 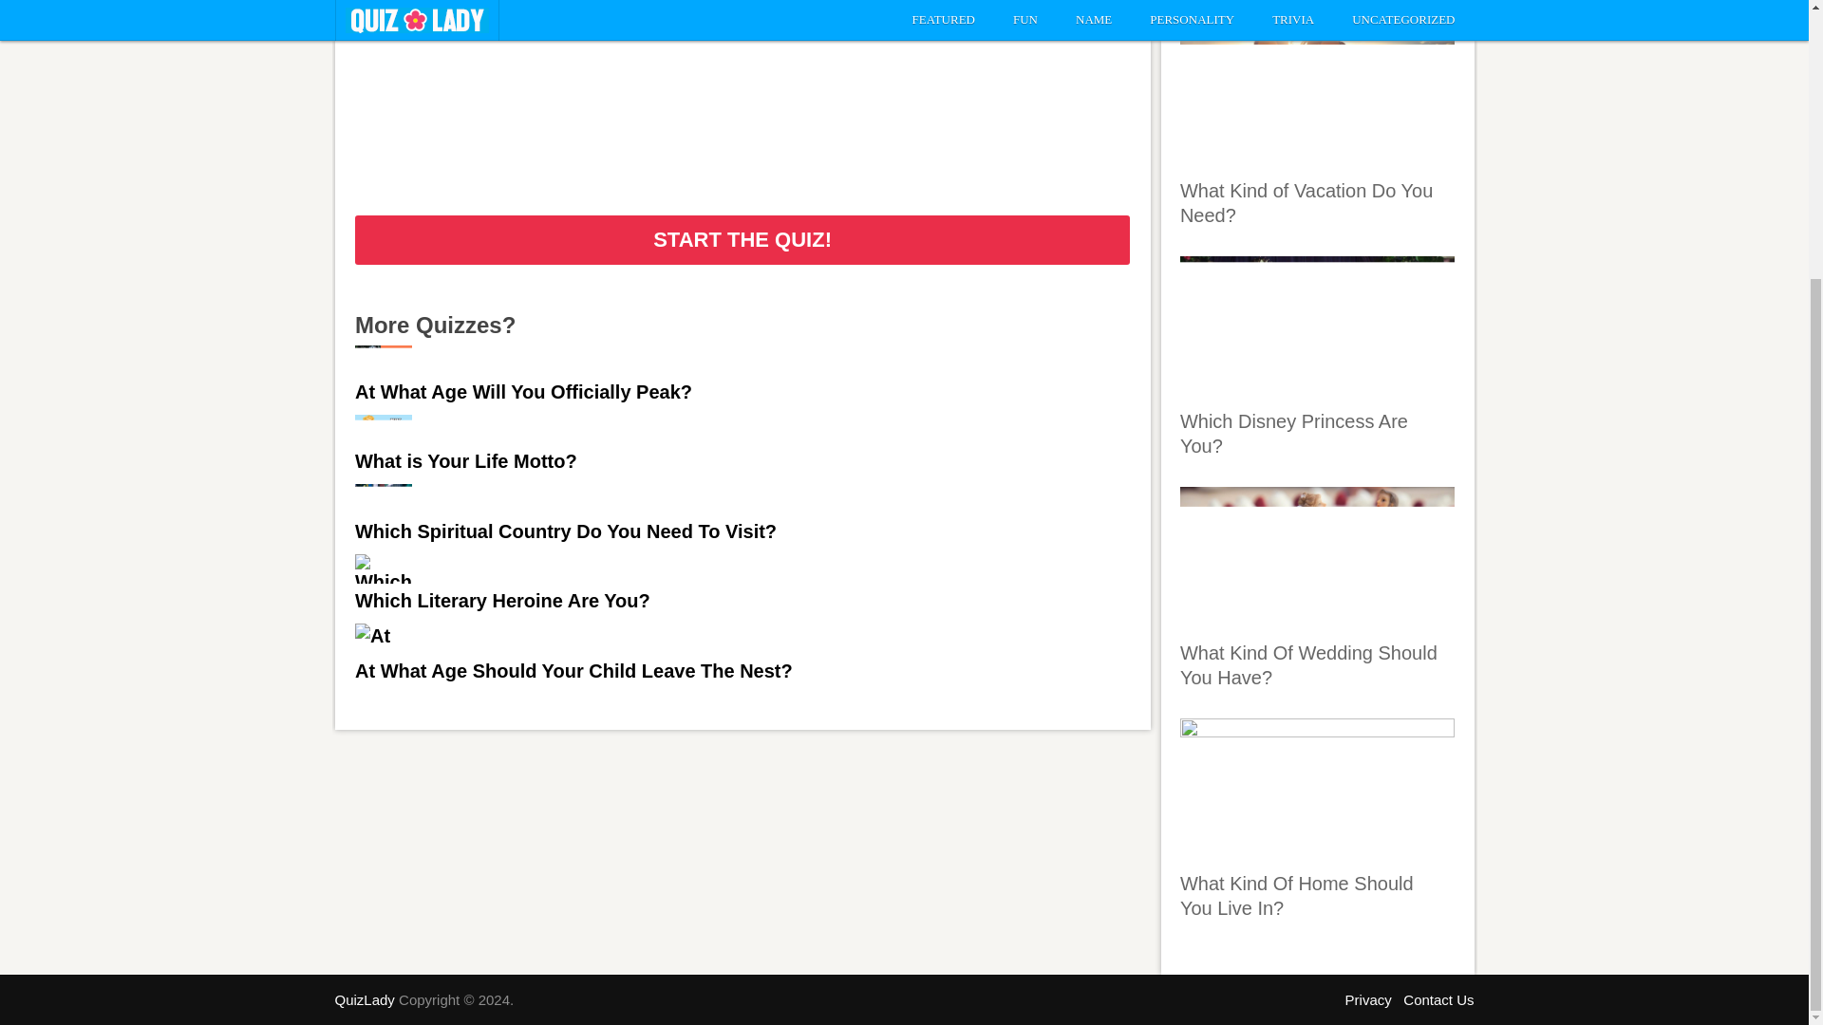 I want to click on What Kind of Vacation Do You Need?, so click(x=1317, y=96).